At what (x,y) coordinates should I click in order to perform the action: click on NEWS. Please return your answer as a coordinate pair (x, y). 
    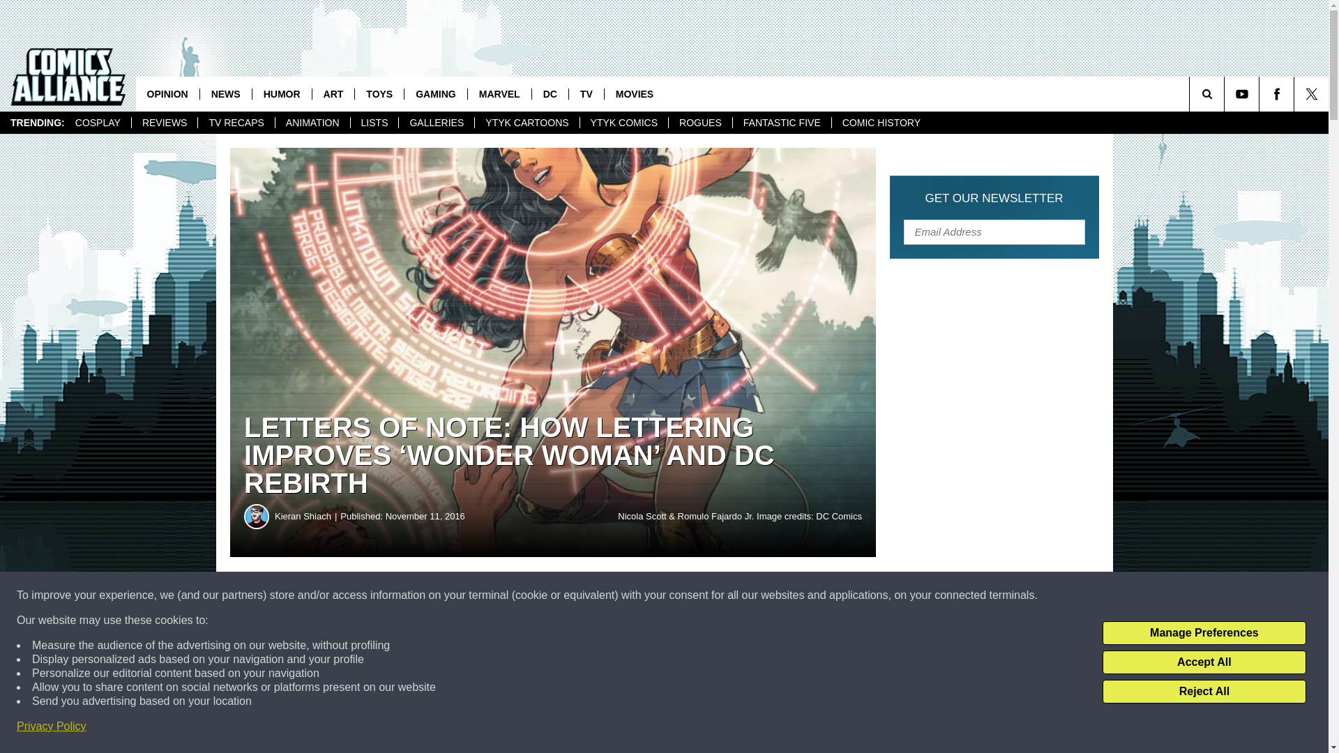
    Looking at the image, I should click on (225, 93).